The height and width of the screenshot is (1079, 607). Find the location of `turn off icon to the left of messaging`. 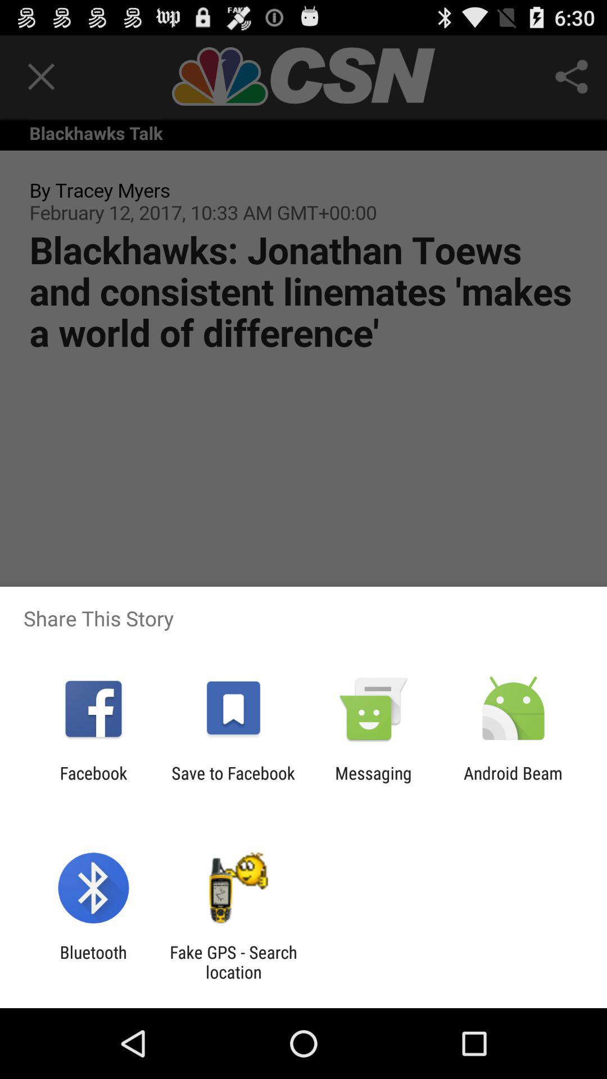

turn off icon to the left of messaging is located at coordinates (233, 783).